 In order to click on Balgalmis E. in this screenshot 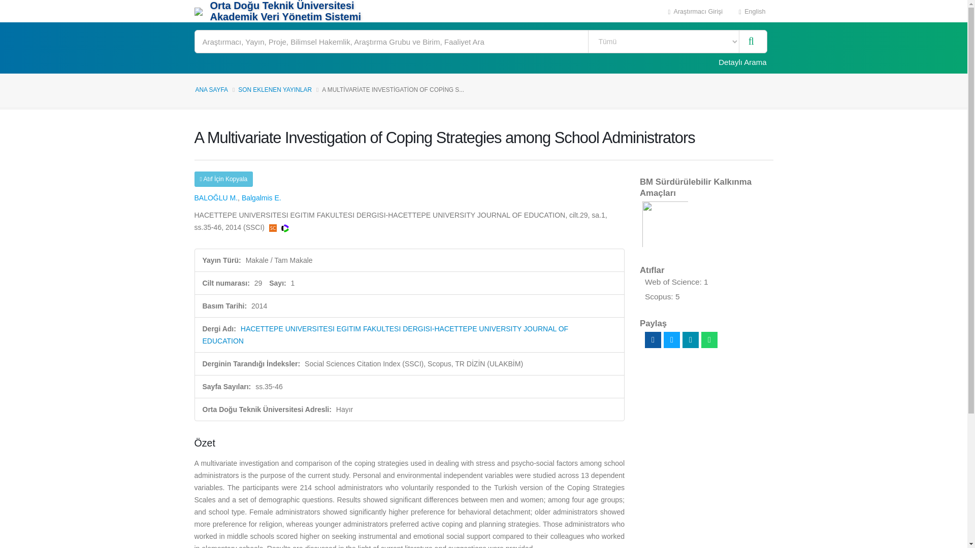, I will do `click(262, 198)`.